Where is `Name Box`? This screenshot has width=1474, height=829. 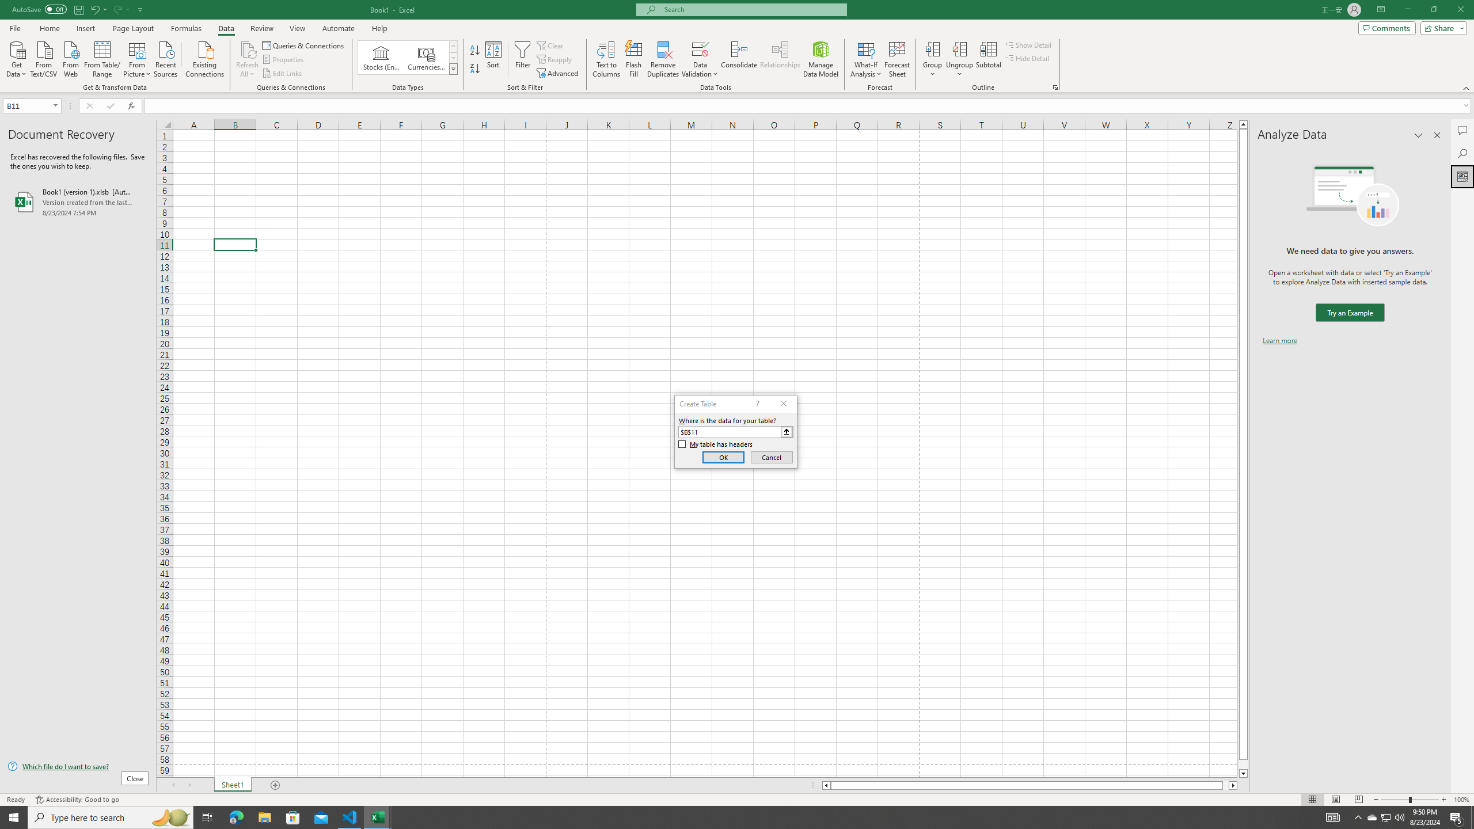 Name Box is located at coordinates (31, 105).